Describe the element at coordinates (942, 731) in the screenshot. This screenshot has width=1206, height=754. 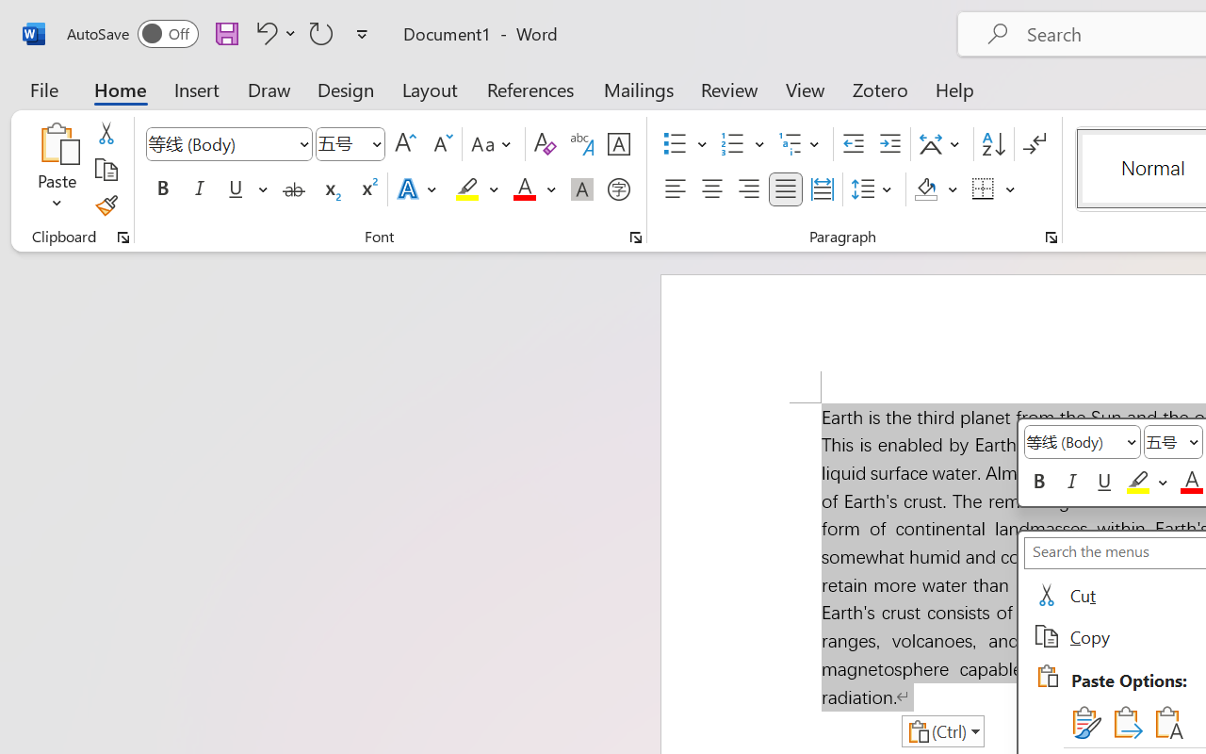
I see `Action: Paste alternatives` at that location.